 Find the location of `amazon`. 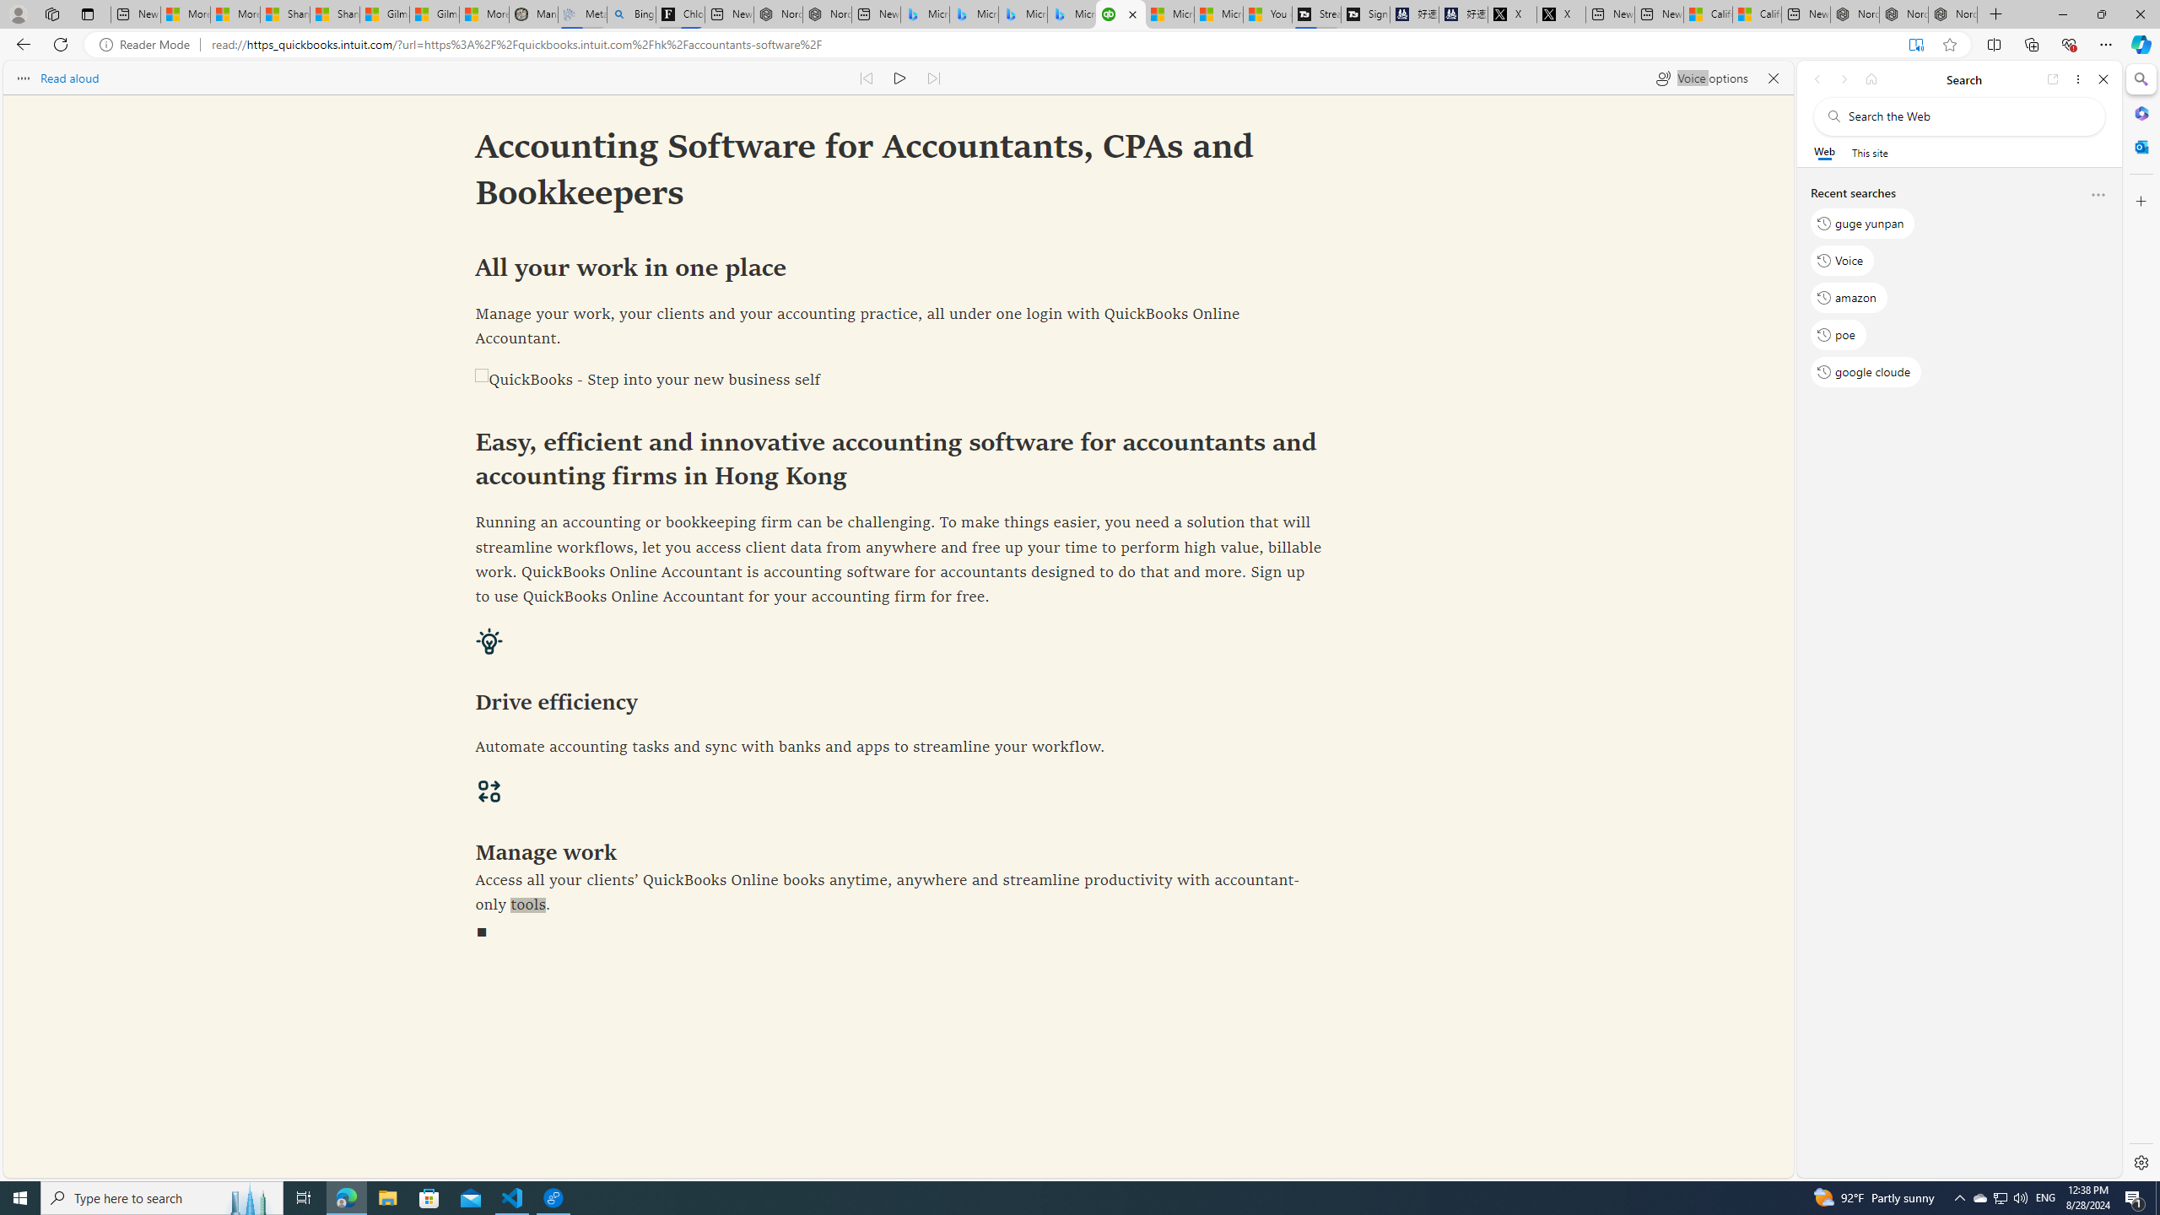

amazon is located at coordinates (1849, 298).